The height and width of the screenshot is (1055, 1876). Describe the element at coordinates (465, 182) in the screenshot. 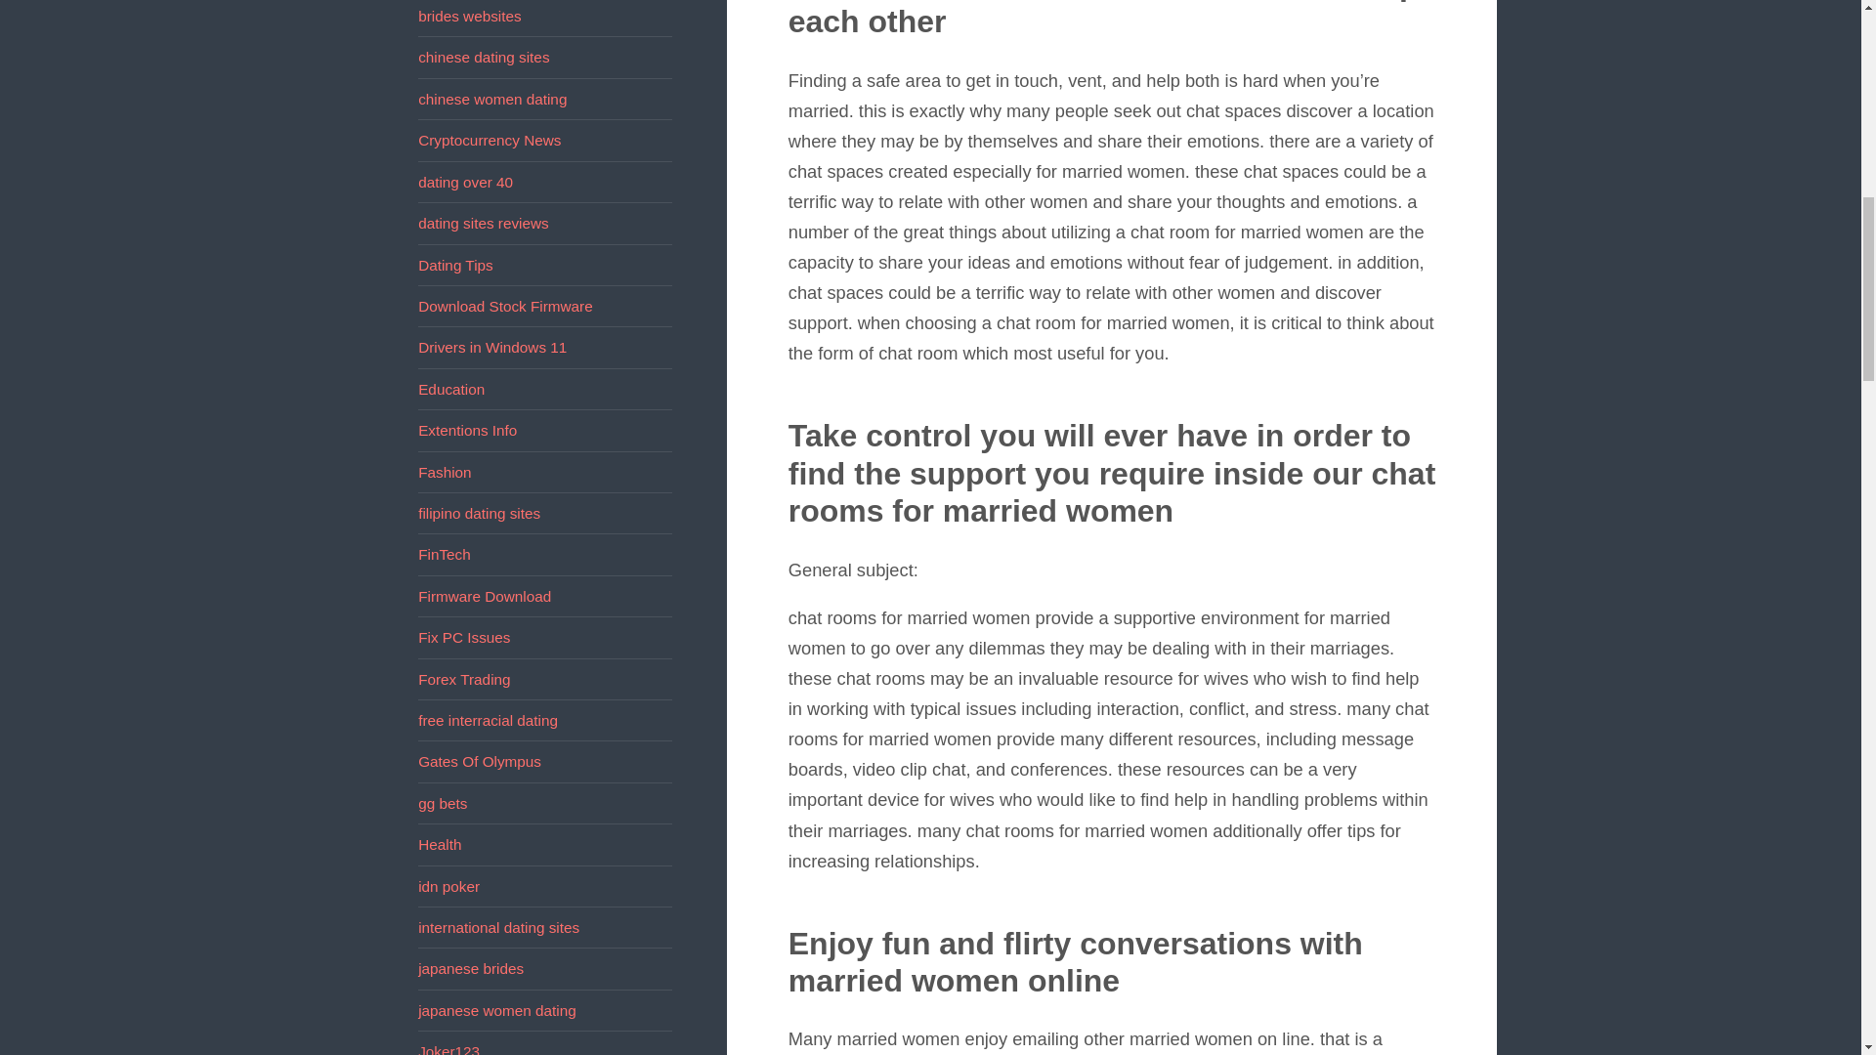

I see `dating over 40` at that location.